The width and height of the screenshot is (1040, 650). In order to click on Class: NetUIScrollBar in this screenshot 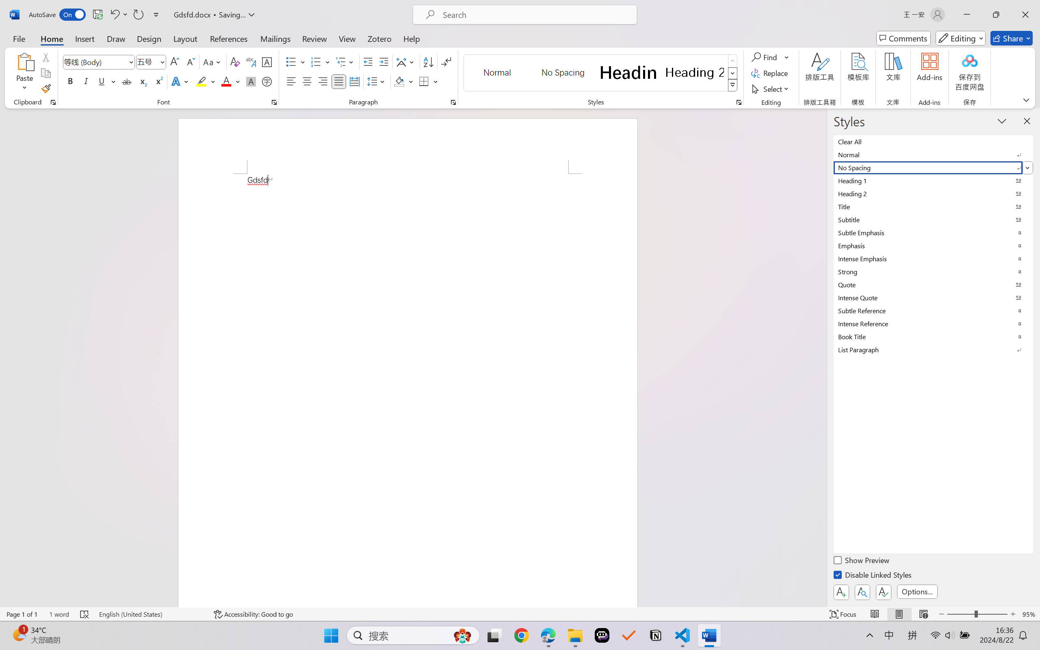, I will do `click(821, 357)`.